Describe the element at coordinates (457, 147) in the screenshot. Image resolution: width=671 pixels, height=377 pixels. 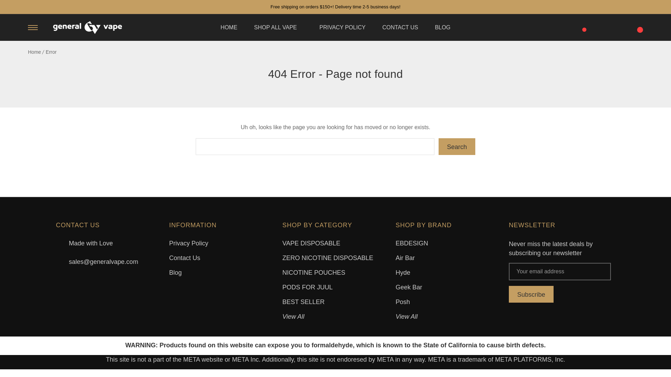
I see `Search` at that location.